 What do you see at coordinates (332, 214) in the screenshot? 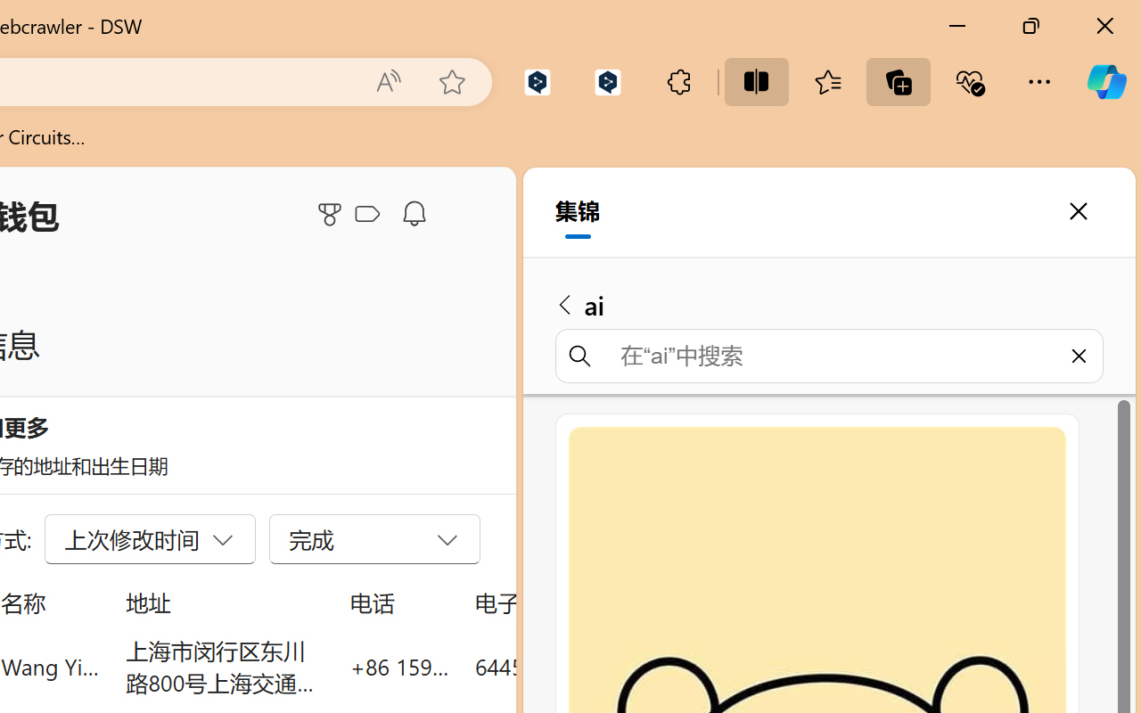
I see `Microsoft Rewards` at bounding box center [332, 214].